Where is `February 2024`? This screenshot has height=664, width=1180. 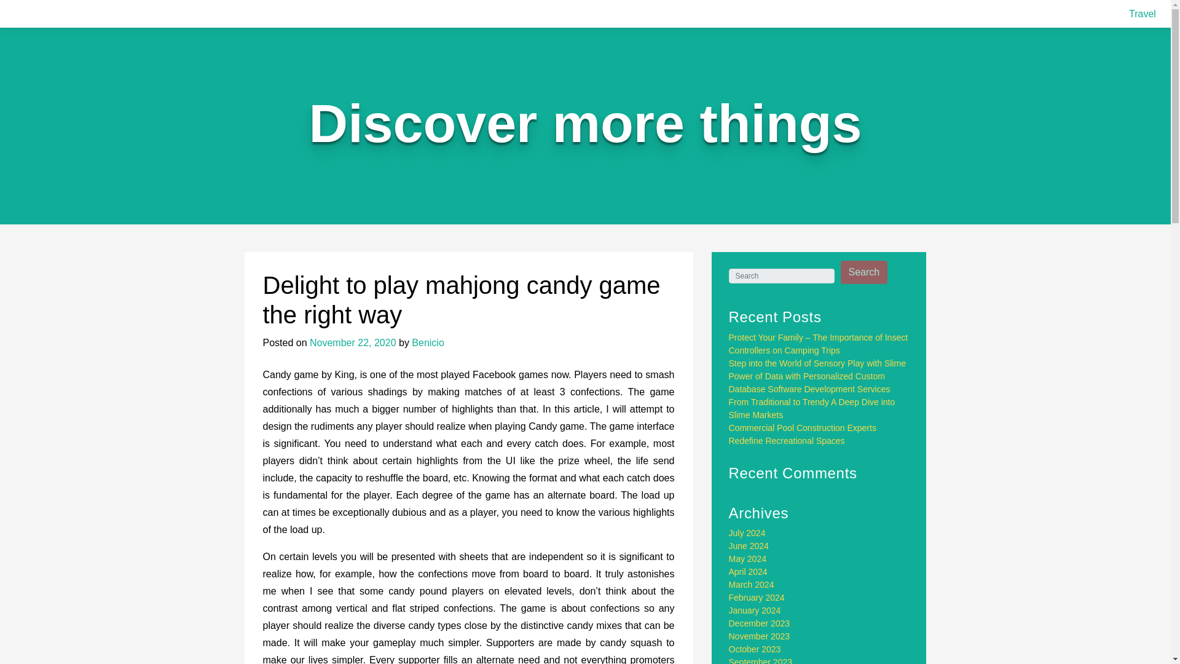
February 2024 is located at coordinates (757, 598).